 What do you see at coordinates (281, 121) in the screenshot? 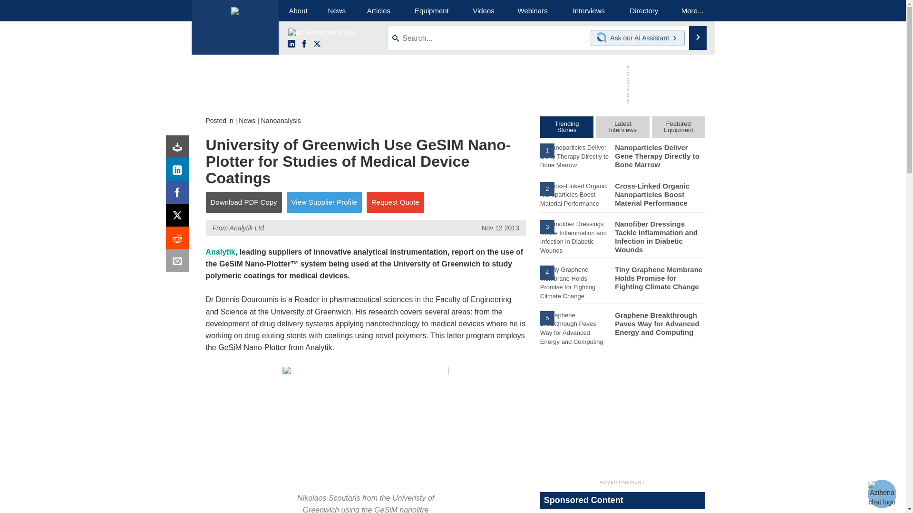
I see `Nanoanalysis` at bounding box center [281, 121].